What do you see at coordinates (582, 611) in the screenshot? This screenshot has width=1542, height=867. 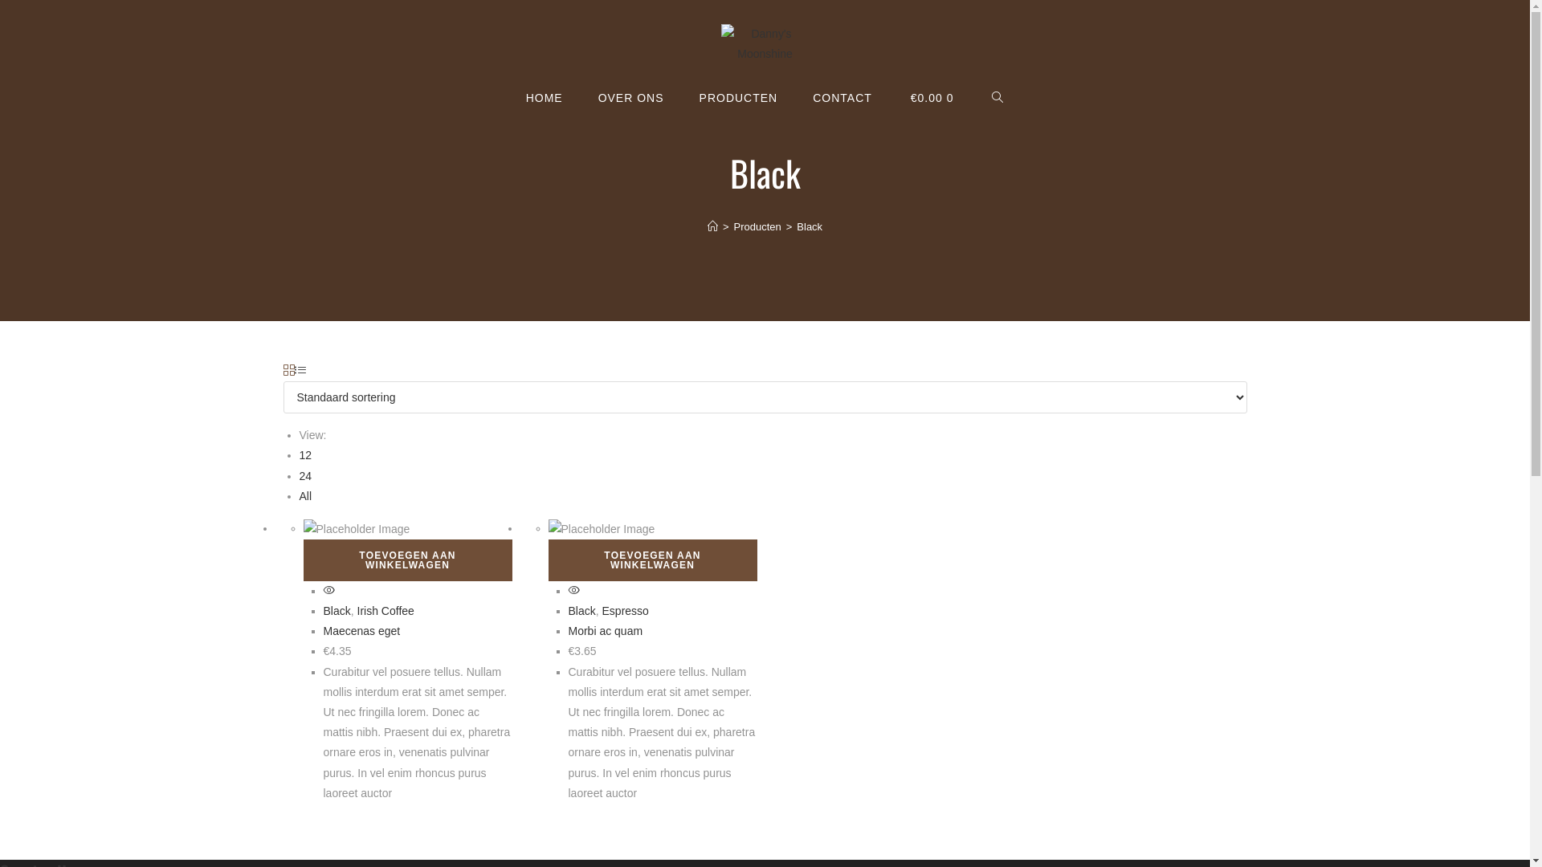 I see `Black` at bounding box center [582, 611].